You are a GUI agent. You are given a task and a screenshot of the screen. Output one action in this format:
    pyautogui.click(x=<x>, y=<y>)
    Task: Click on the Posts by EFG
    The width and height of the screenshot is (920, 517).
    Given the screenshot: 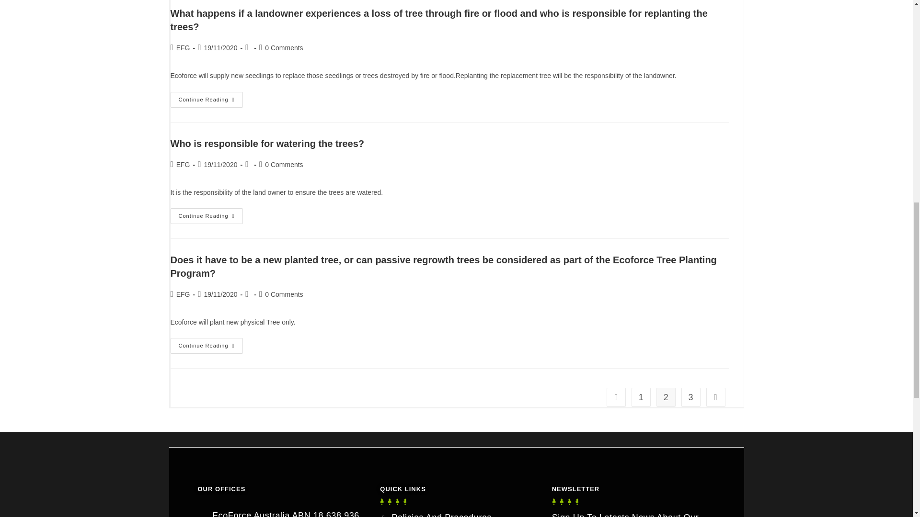 What is the action you would take?
    pyautogui.click(x=183, y=48)
    